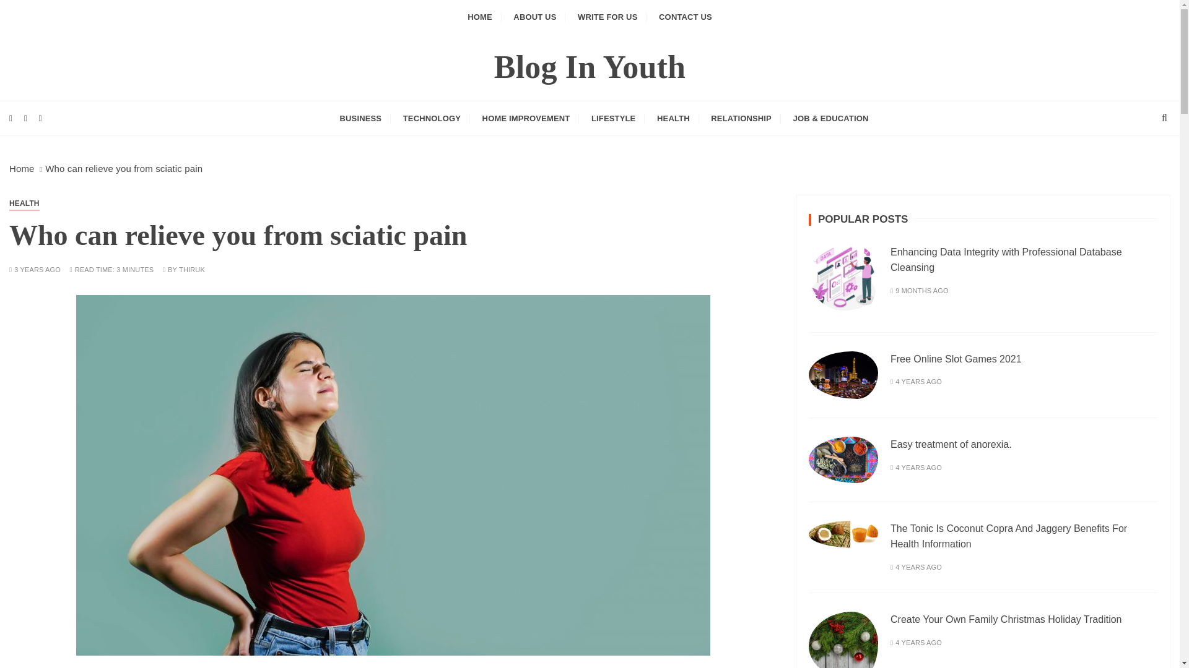 Image resolution: width=1189 pixels, height=668 pixels. I want to click on Home, so click(22, 168).